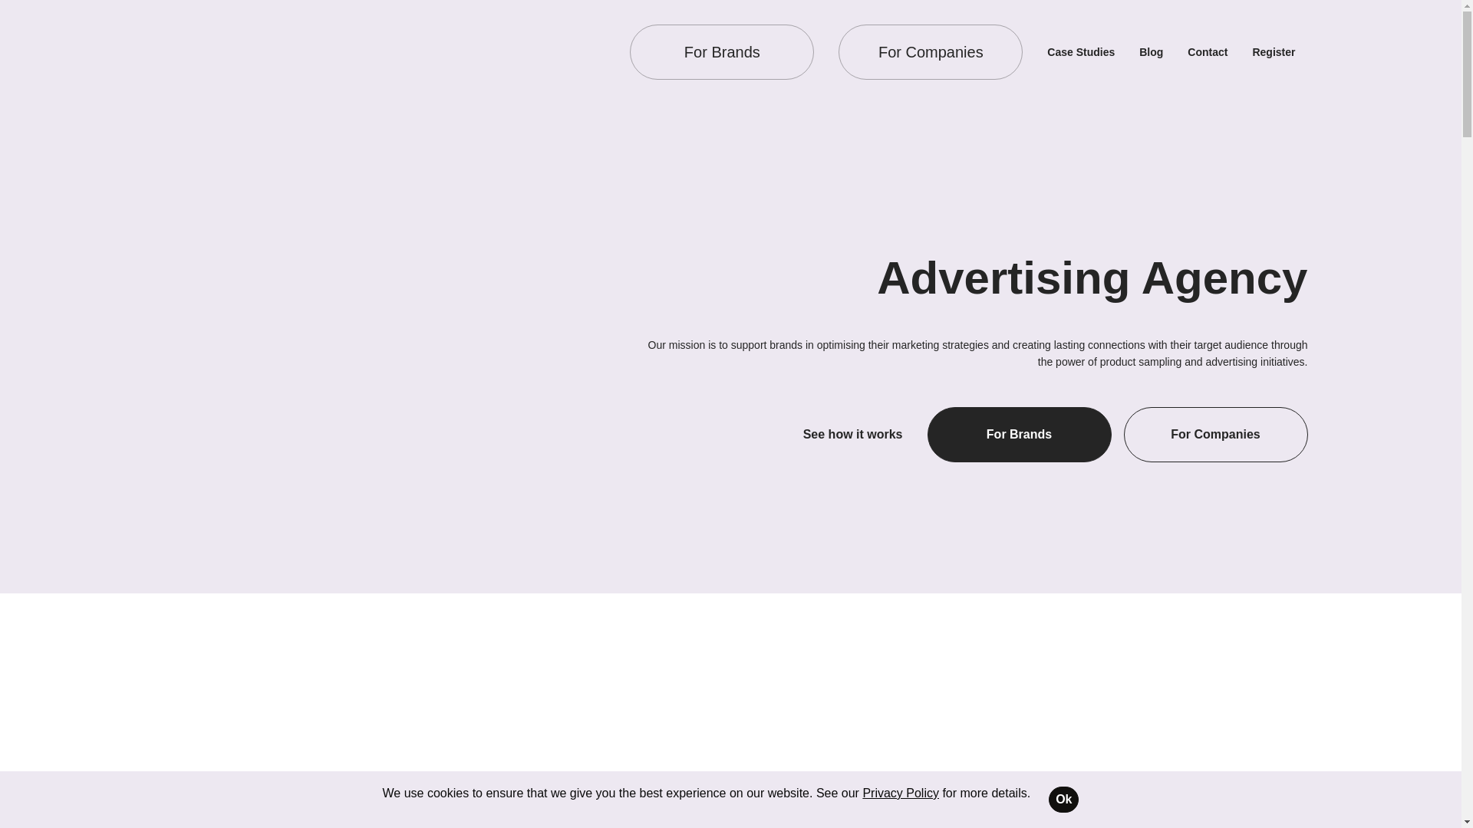 The height and width of the screenshot is (828, 1473). What do you see at coordinates (1274, 52) in the screenshot?
I see `Register` at bounding box center [1274, 52].